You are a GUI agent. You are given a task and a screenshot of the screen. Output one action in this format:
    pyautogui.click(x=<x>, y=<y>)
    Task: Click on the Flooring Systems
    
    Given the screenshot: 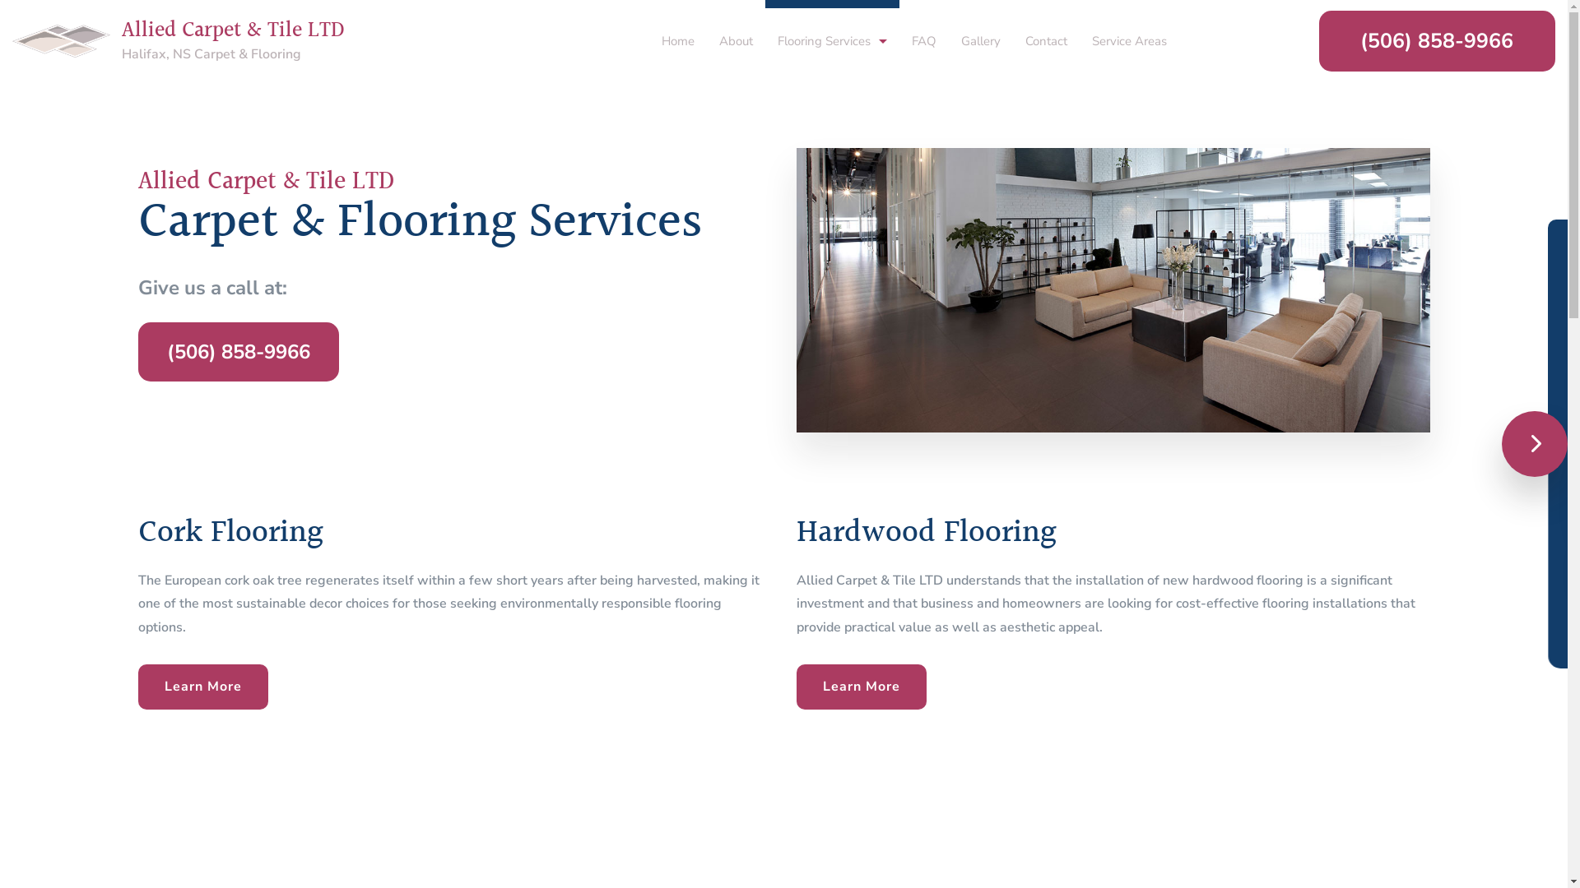 What is the action you would take?
    pyautogui.click(x=833, y=334)
    